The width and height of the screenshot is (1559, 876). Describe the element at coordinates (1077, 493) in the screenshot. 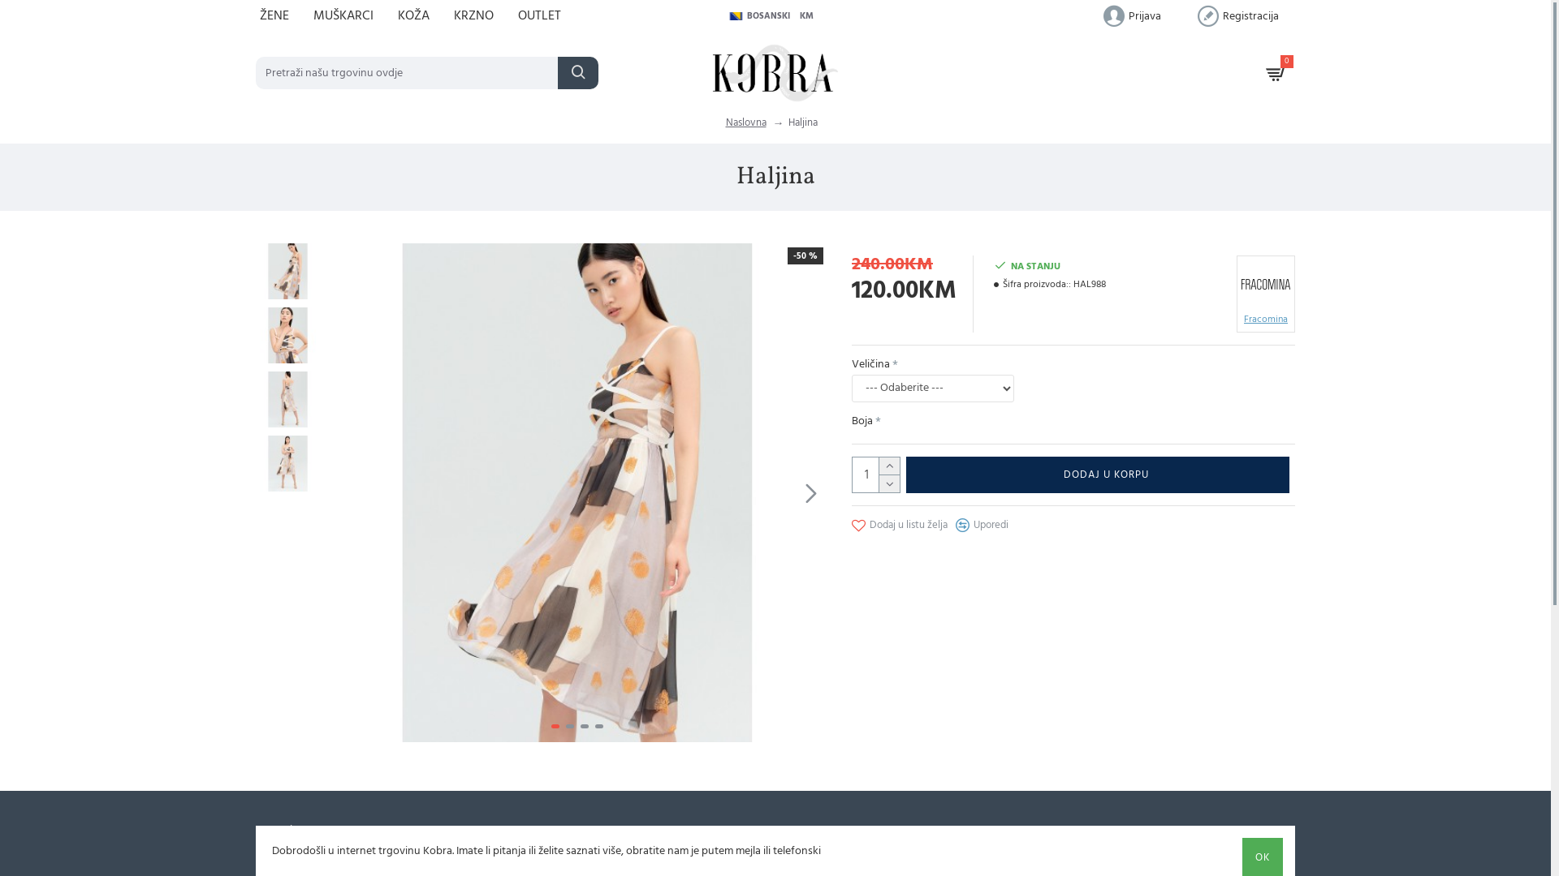

I see `Haljina` at that location.